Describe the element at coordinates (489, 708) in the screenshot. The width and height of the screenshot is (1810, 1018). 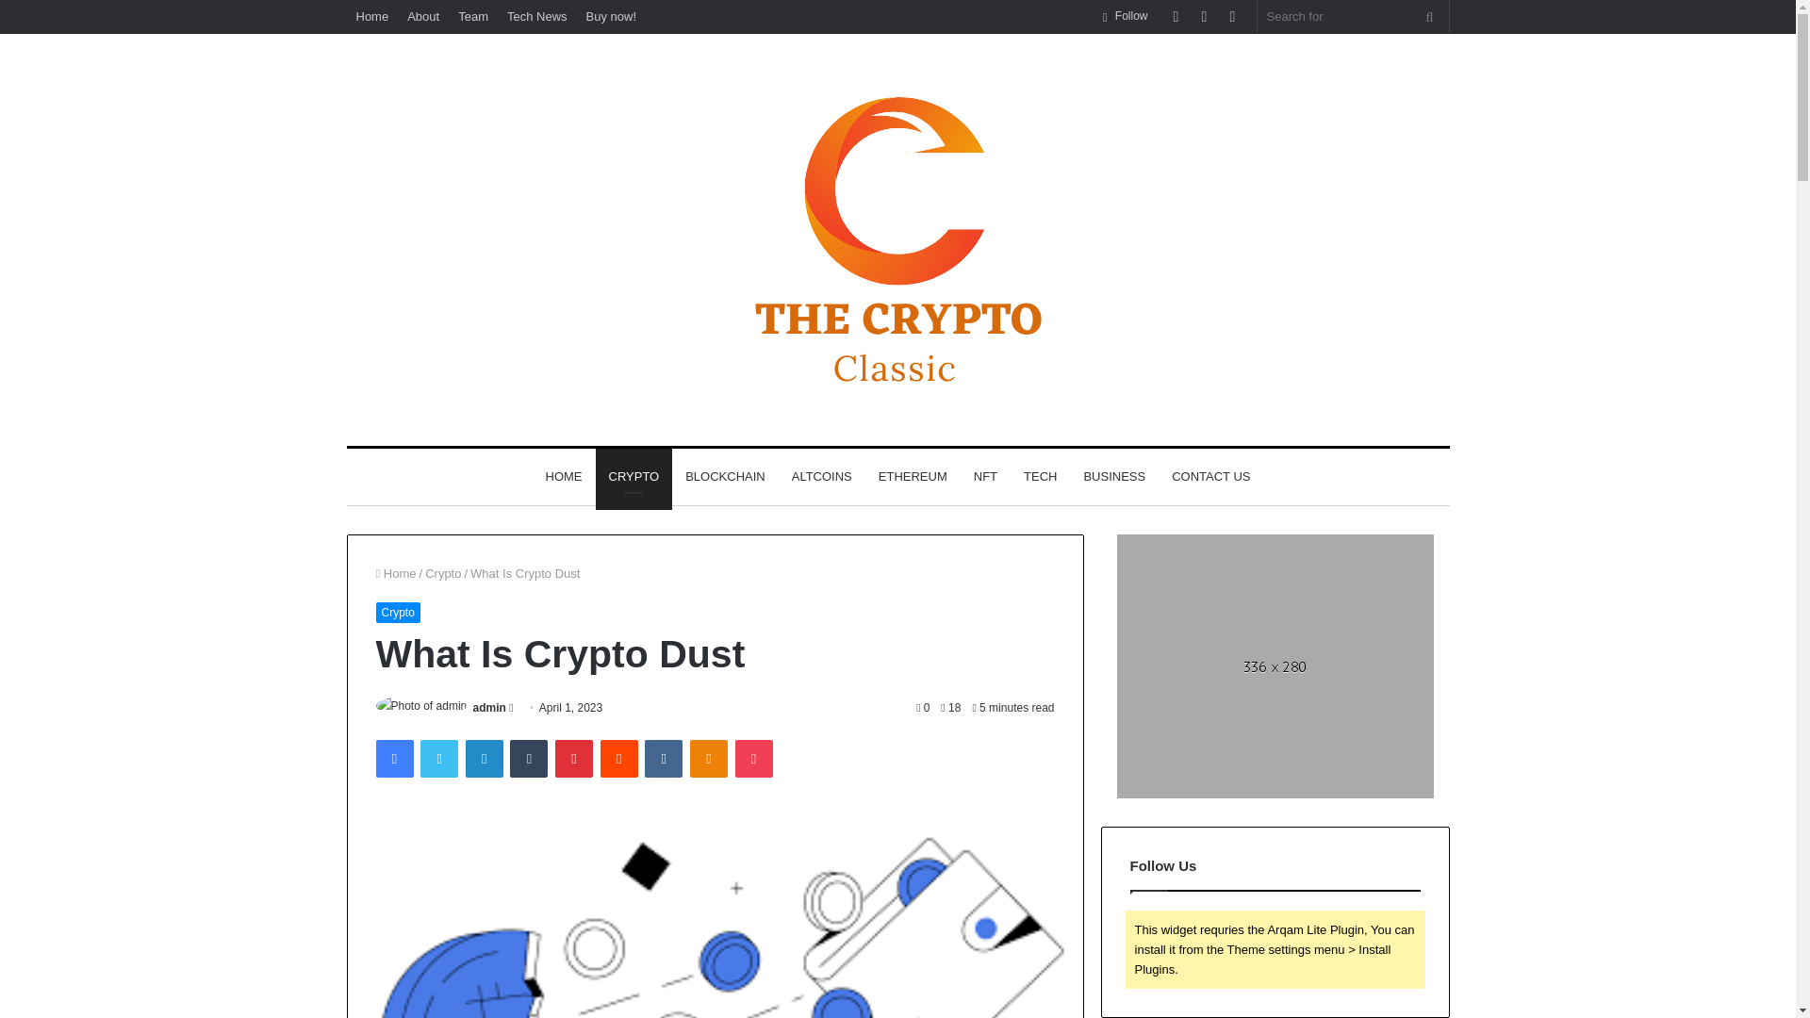
I see `admin` at that location.